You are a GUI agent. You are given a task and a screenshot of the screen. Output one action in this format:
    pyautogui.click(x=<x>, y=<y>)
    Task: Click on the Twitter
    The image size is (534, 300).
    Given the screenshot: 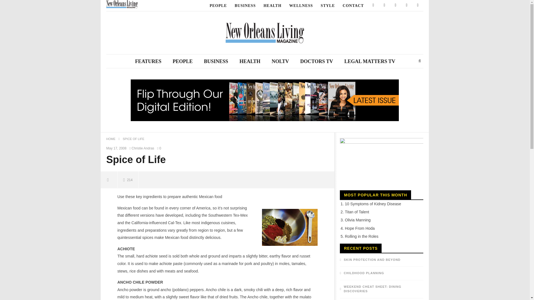 What is the action you would take?
    pyautogui.click(x=384, y=6)
    